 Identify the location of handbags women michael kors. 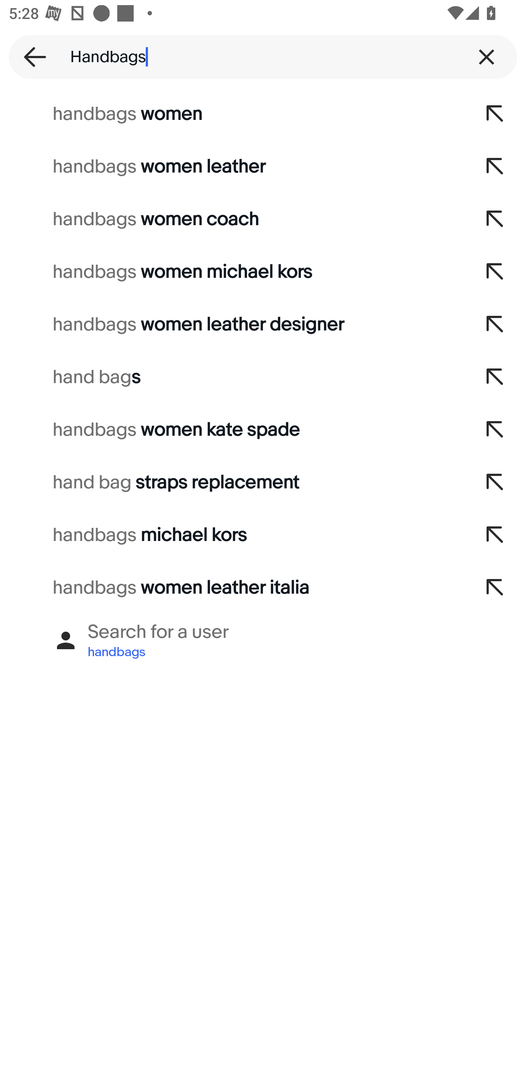
(232, 272).